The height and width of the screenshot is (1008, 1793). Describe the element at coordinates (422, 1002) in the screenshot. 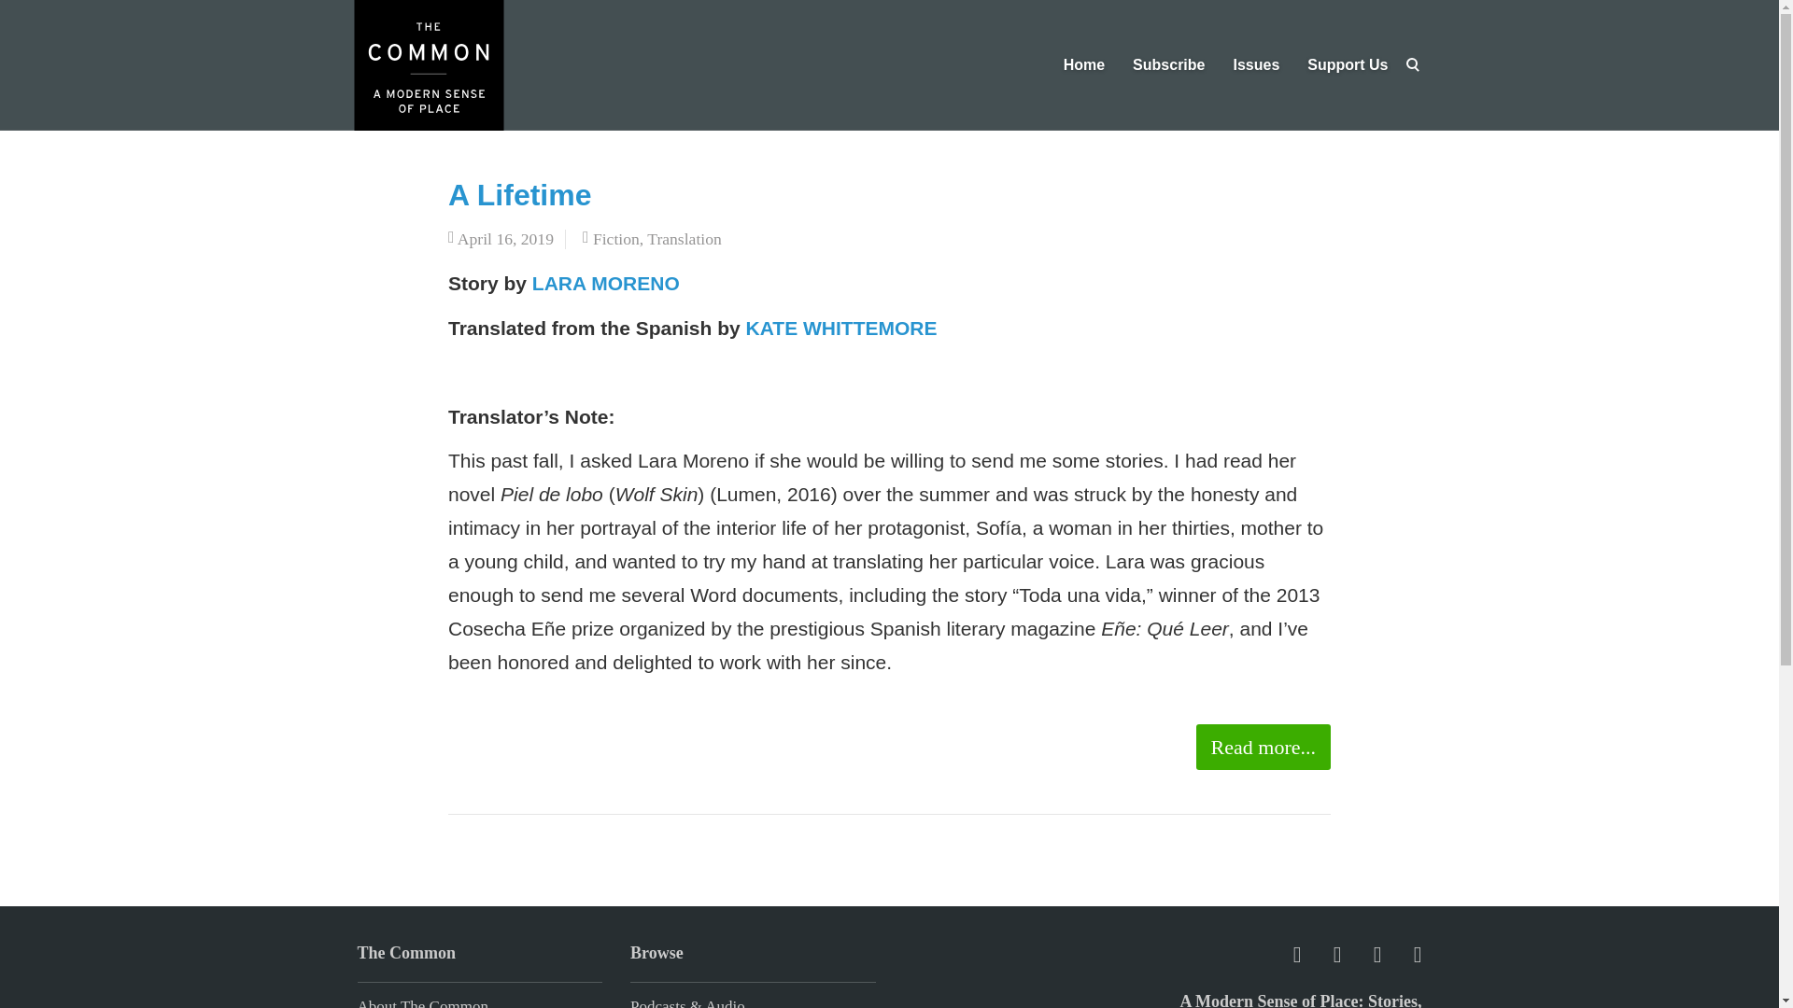

I see `About The Common` at that location.